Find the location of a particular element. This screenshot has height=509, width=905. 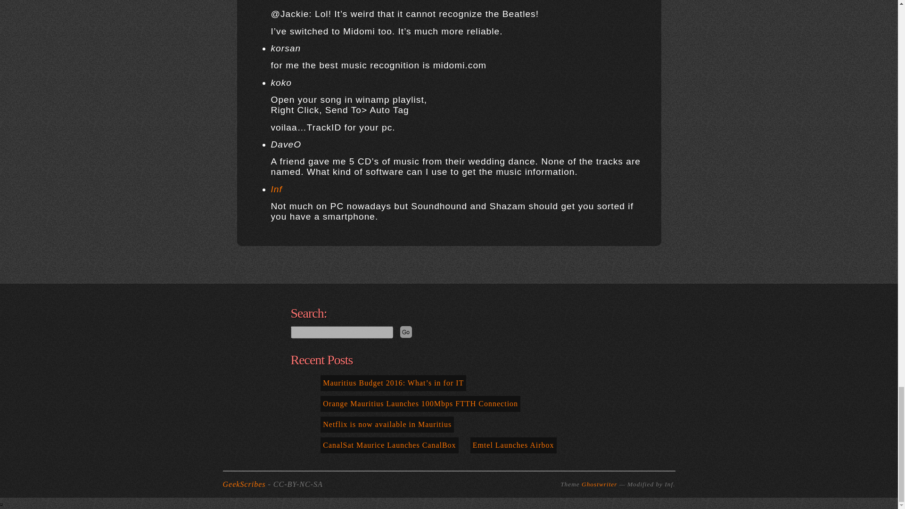

Inf is located at coordinates (276, 189).